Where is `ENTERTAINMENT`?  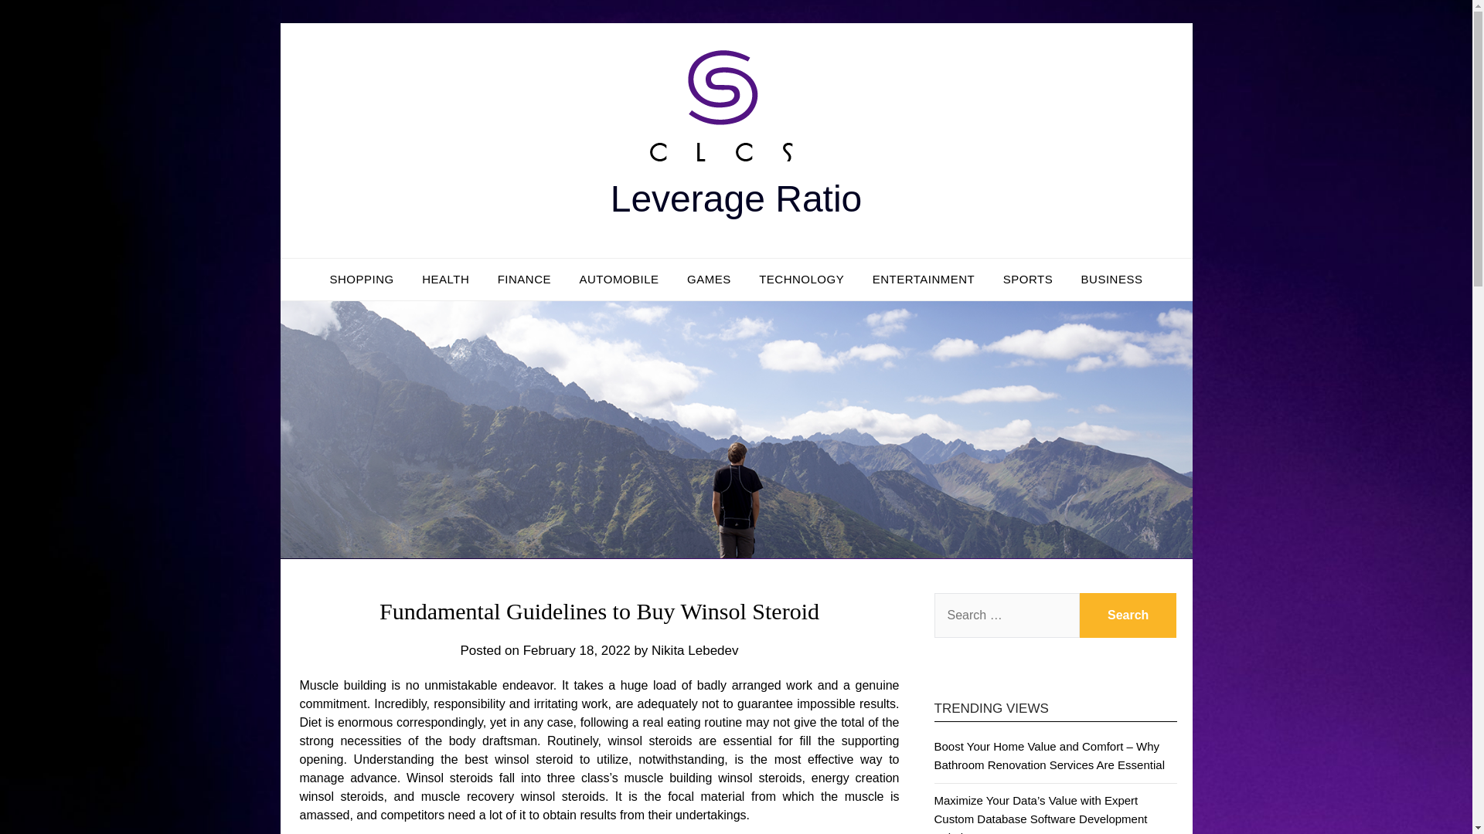 ENTERTAINMENT is located at coordinates (924, 279).